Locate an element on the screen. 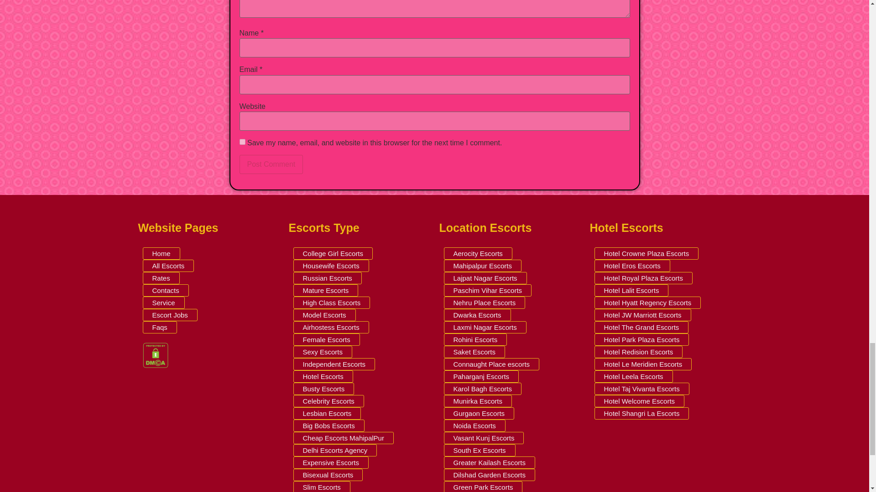 The height and width of the screenshot is (492, 876). Mature Escorts is located at coordinates (325, 291).